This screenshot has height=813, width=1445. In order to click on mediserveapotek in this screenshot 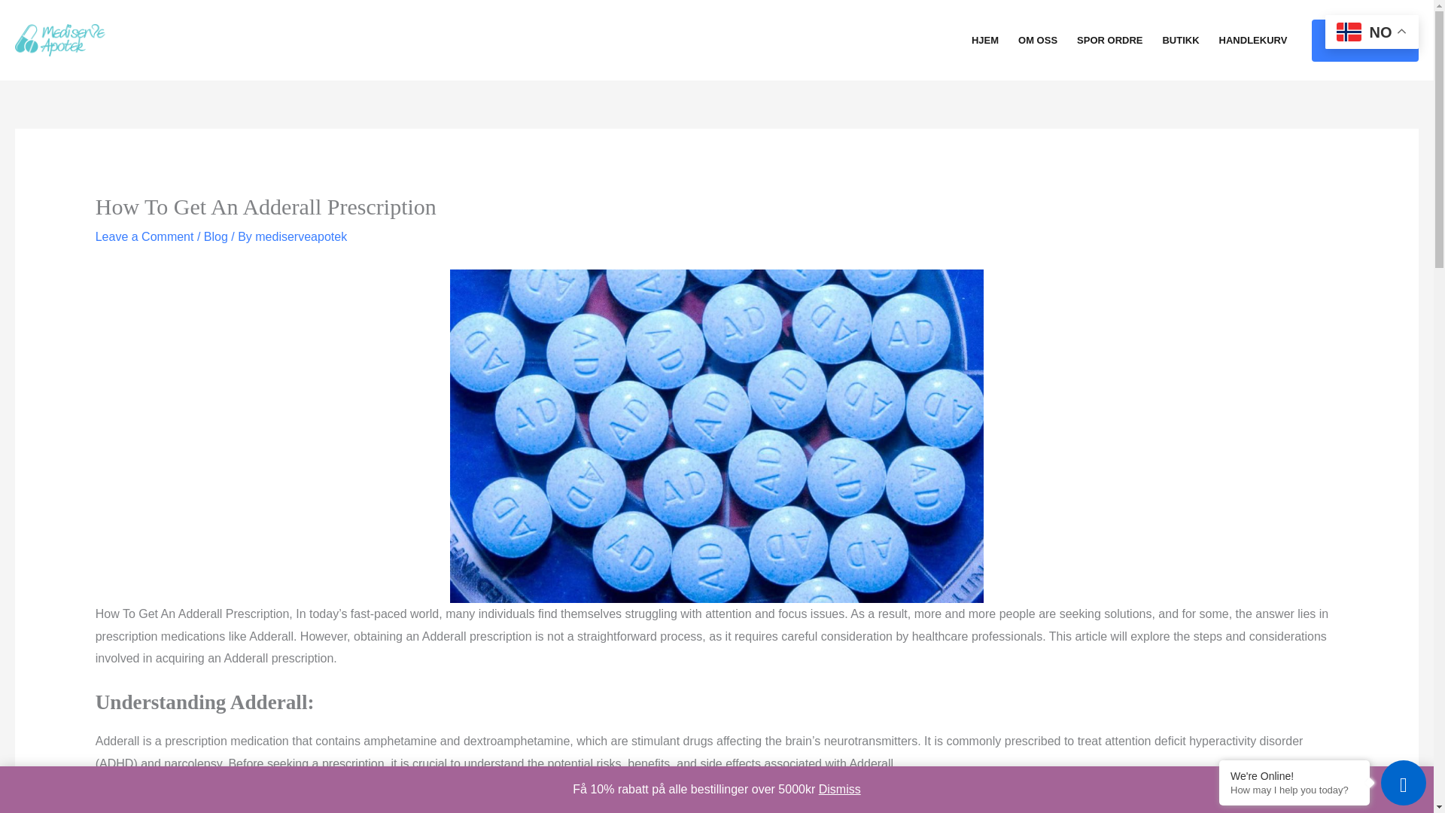, I will do `click(301, 236)`.